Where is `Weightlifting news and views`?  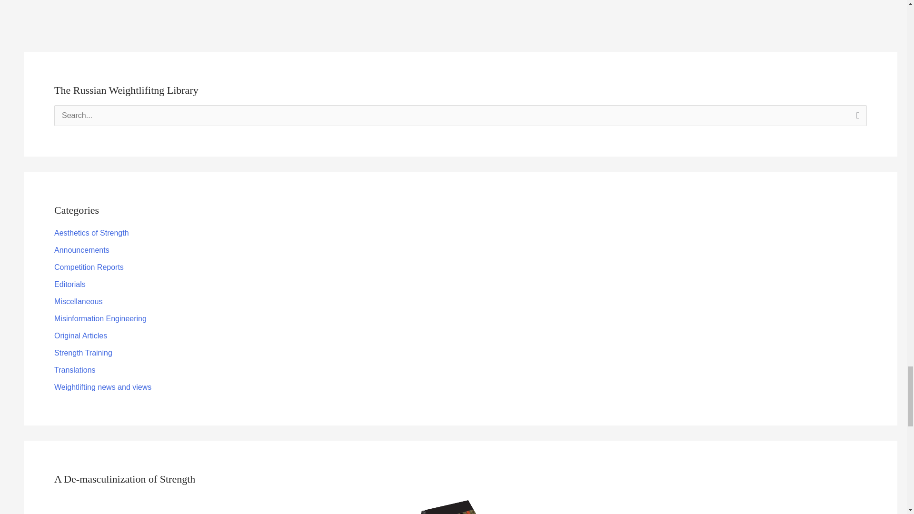
Weightlifting news and views is located at coordinates (103, 386).